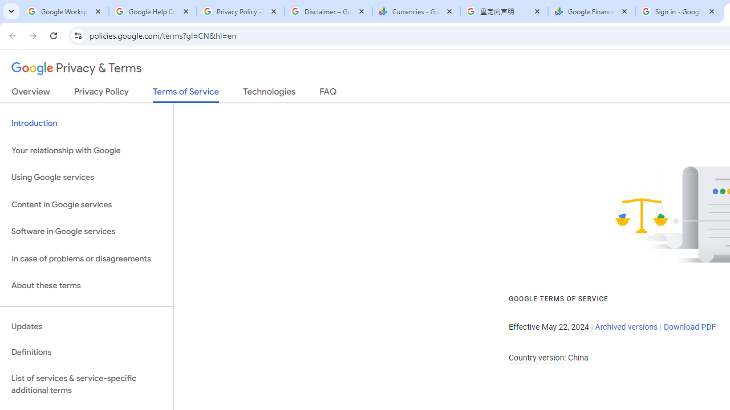 Image resolution: width=730 pixels, height=410 pixels. I want to click on Using Google services, so click(87, 178).